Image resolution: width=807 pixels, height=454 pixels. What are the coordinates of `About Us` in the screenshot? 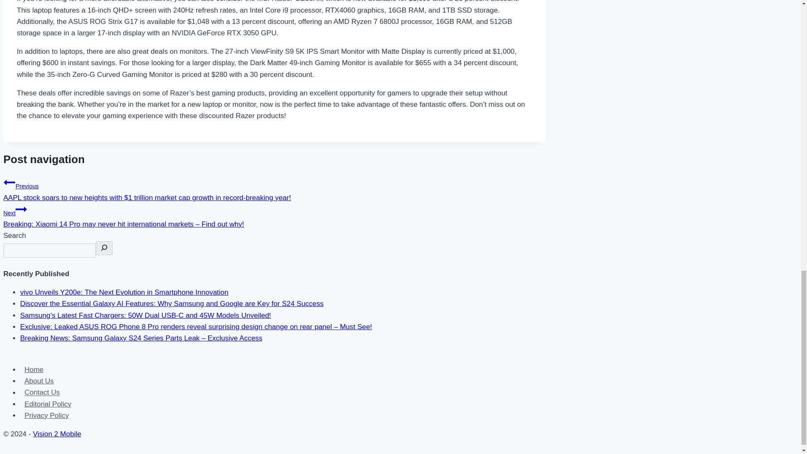 It's located at (39, 381).